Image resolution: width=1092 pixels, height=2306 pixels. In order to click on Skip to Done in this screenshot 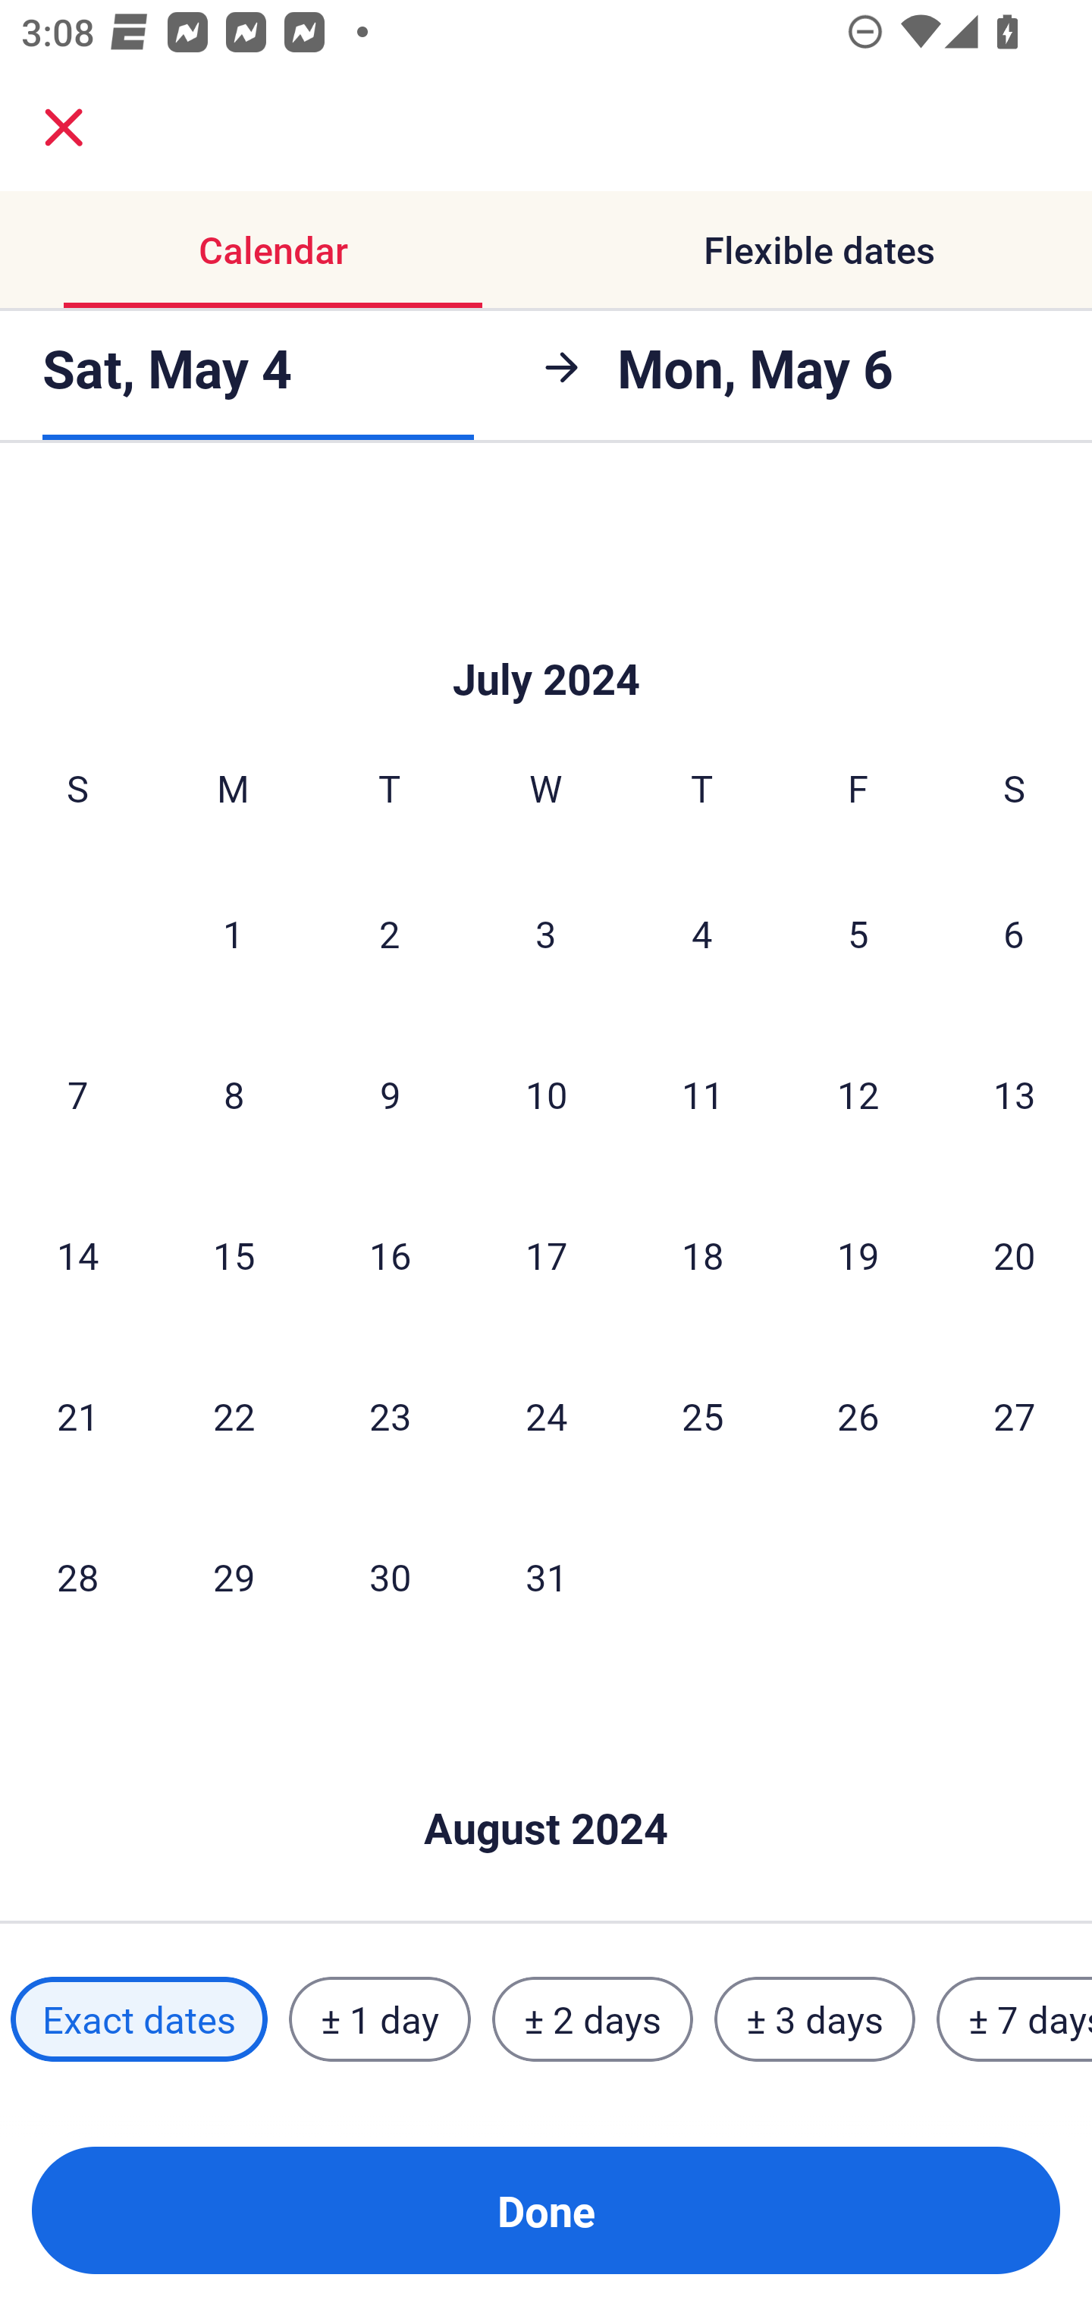, I will do `click(546, 634)`.